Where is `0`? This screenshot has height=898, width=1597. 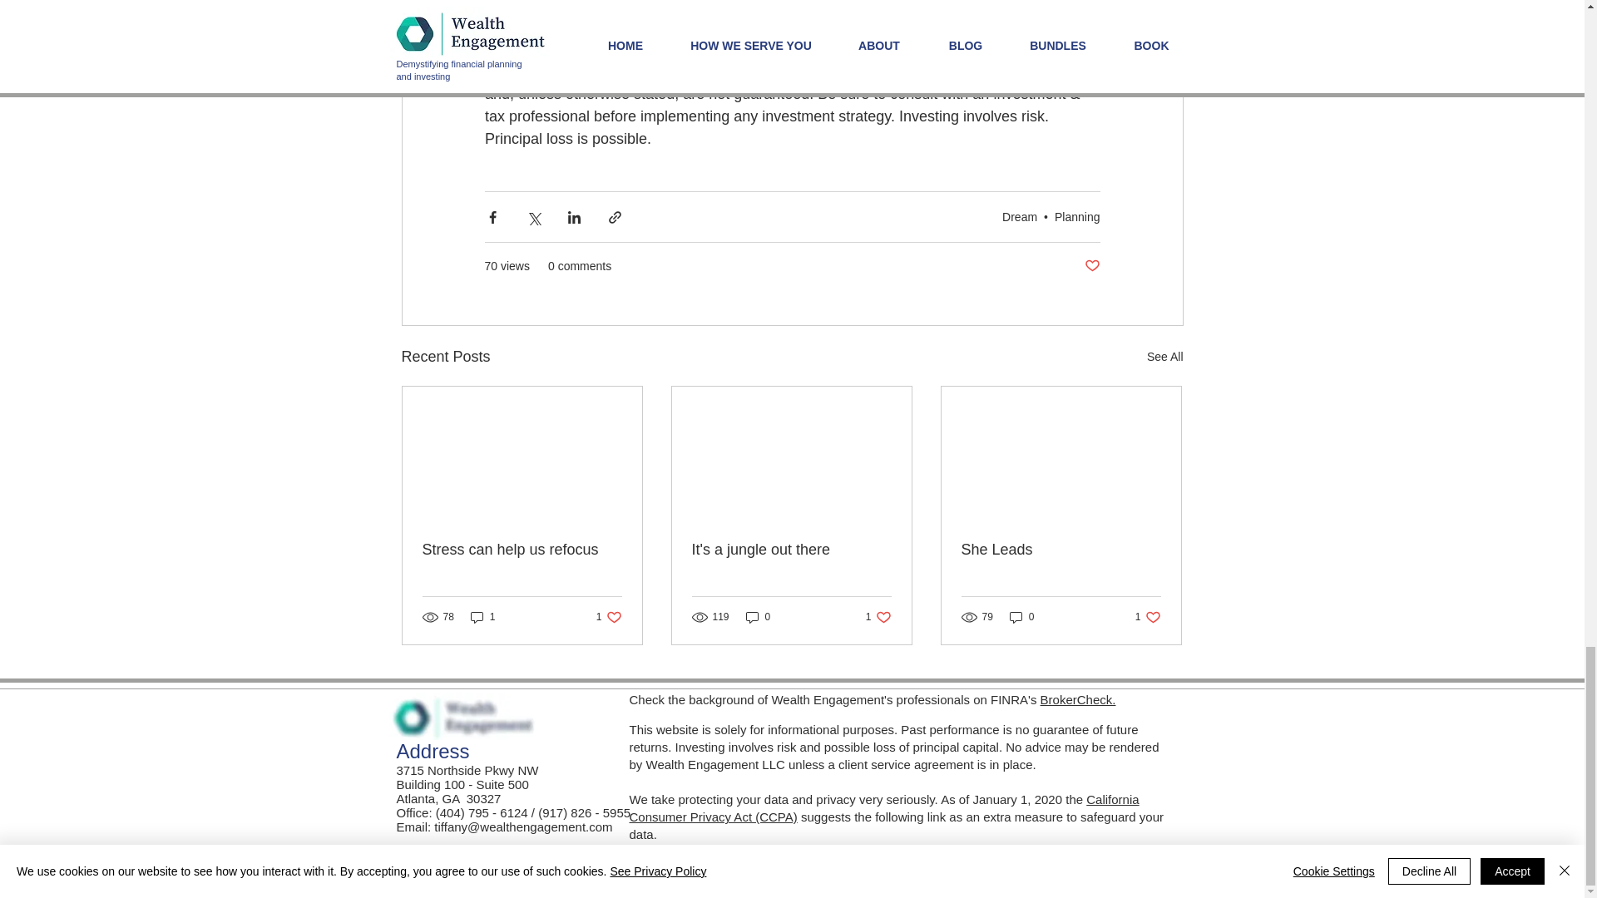 0 is located at coordinates (609, 617).